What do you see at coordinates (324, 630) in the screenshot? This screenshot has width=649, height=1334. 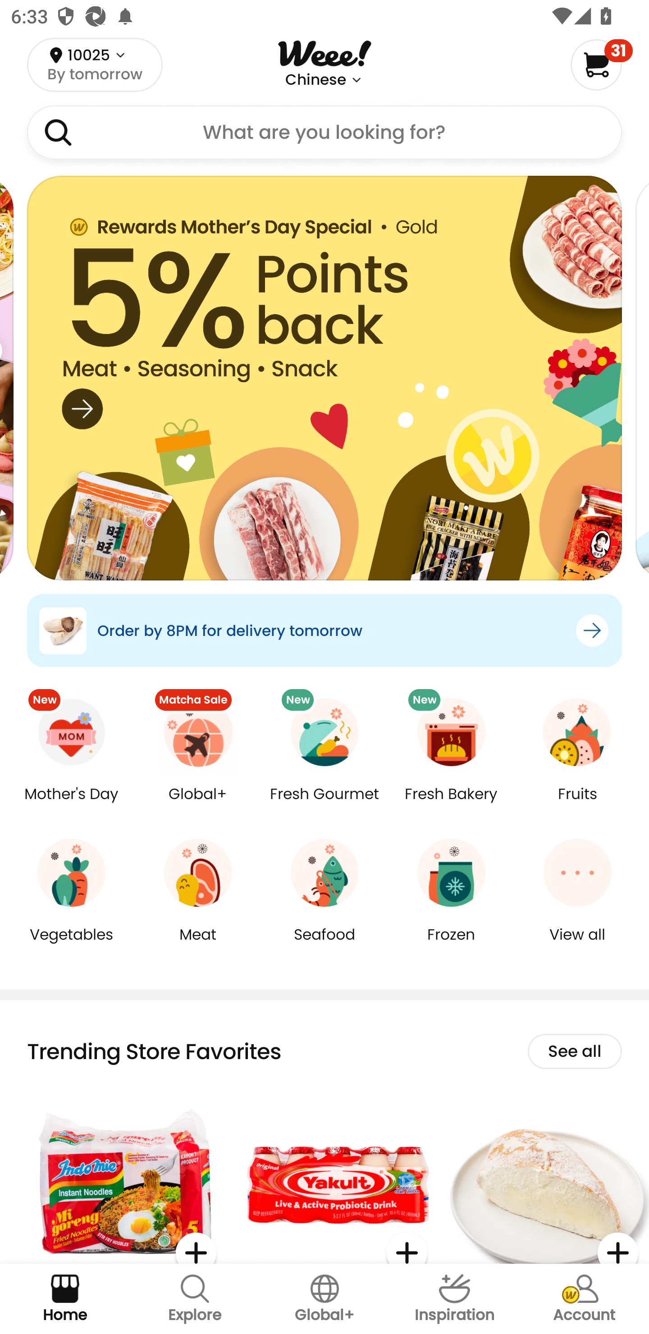 I see `Order by 8PM for delivery tomorrow` at bounding box center [324, 630].